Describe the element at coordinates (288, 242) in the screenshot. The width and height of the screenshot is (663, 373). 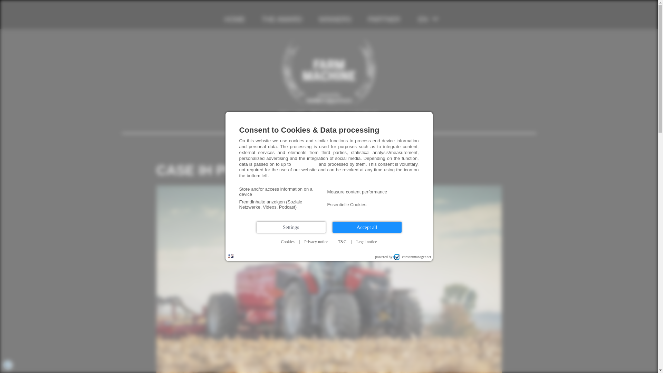
I see `Cookies` at that location.